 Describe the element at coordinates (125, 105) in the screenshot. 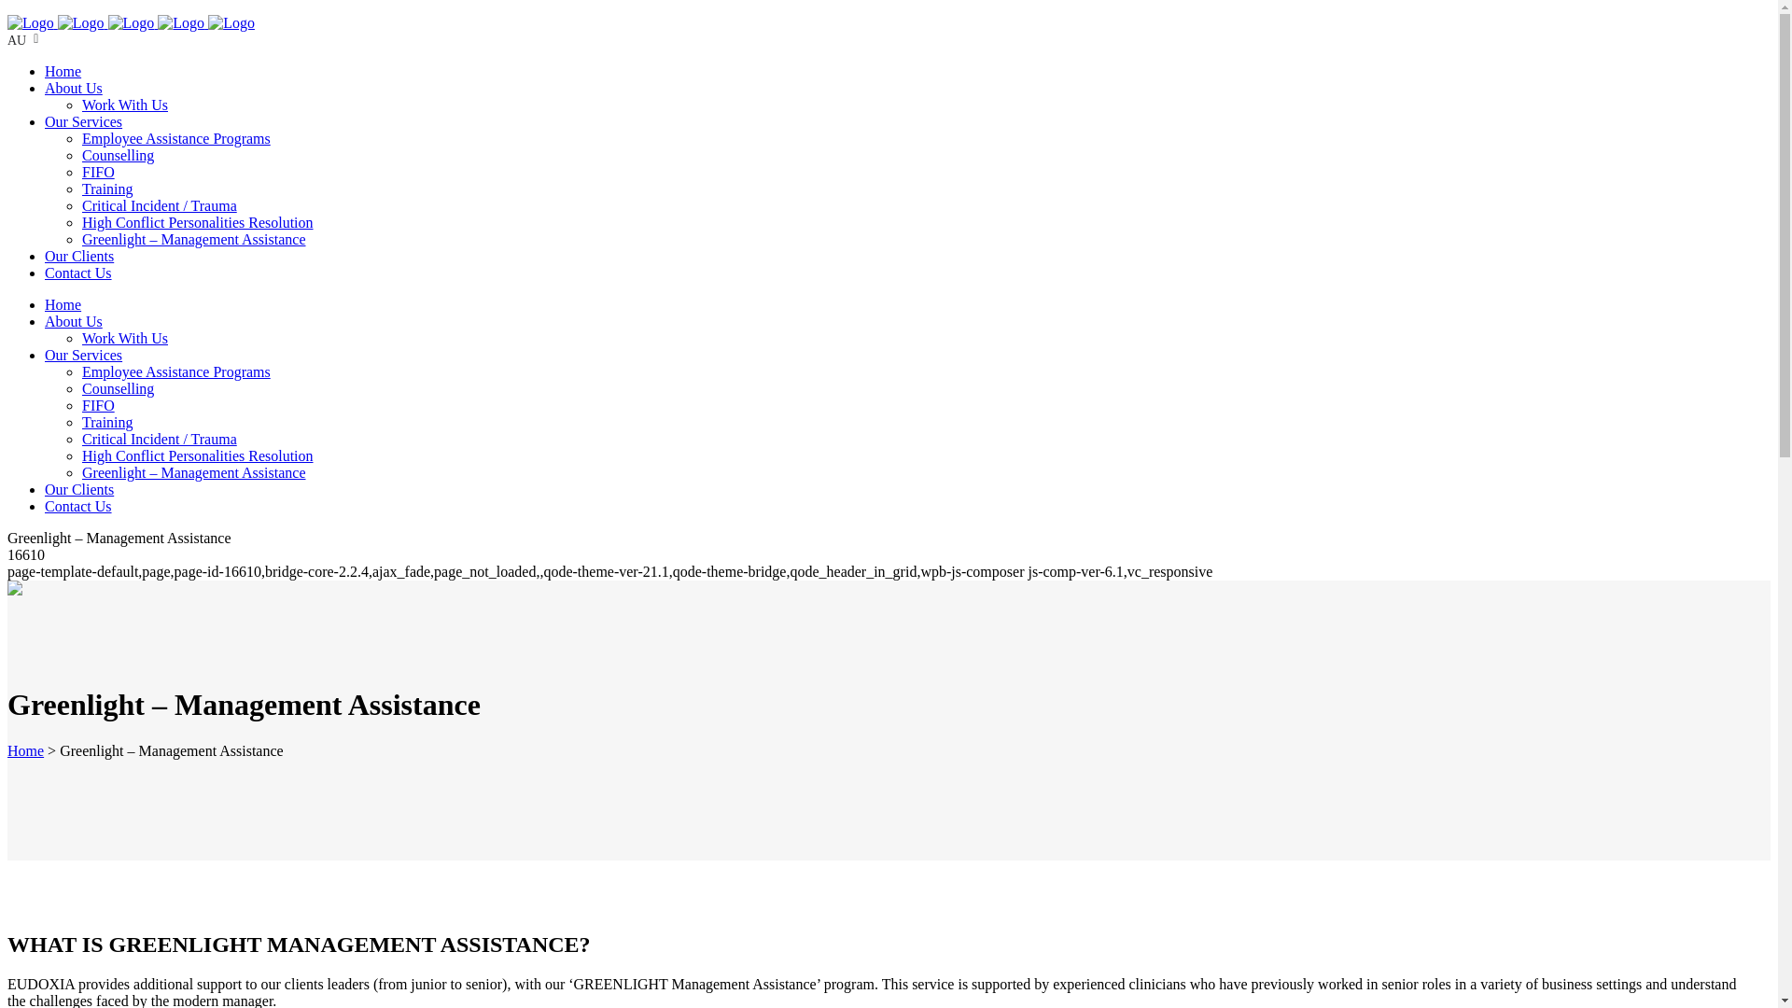

I see `Work With Us` at that location.